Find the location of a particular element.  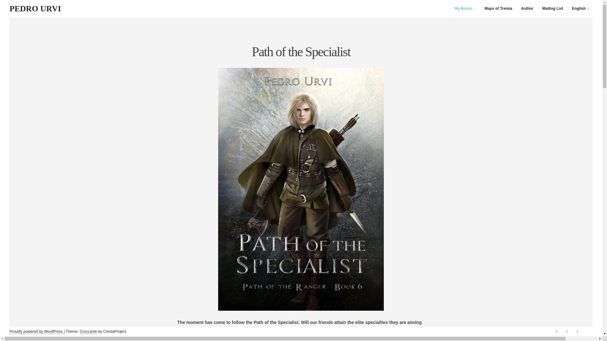

Maps of Tremia is located at coordinates (498, 9).